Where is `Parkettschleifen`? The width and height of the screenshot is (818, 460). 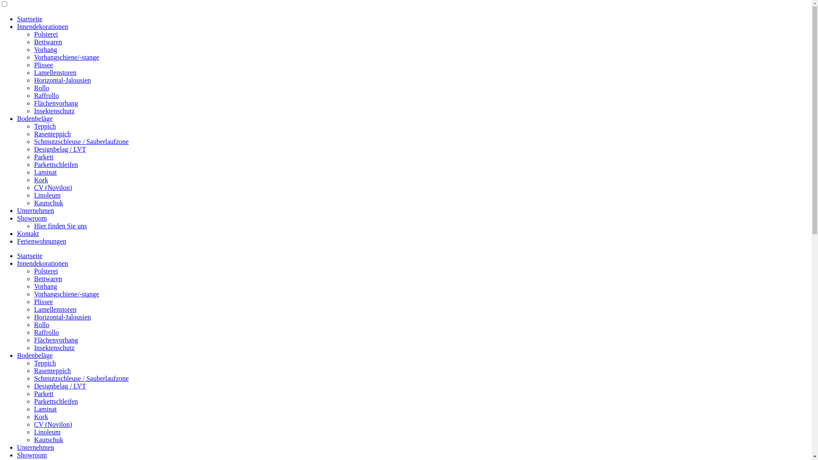 Parkettschleifen is located at coordinates (56, 164).